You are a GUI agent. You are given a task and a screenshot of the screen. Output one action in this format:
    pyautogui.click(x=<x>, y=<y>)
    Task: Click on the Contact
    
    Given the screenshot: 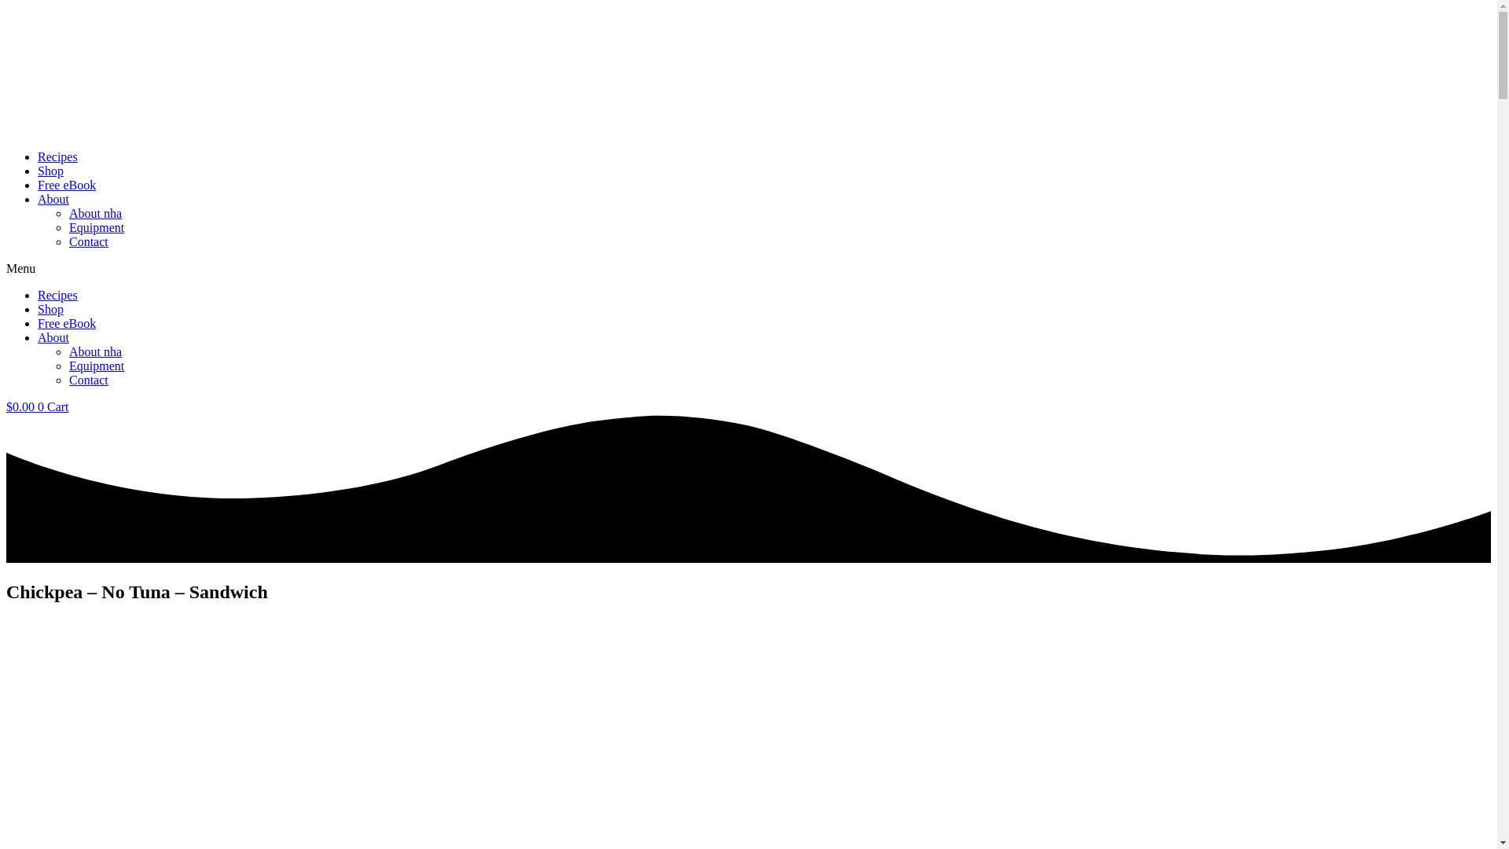 What is the action you would take?
    pyautogui.click(x=89, y=242)
    